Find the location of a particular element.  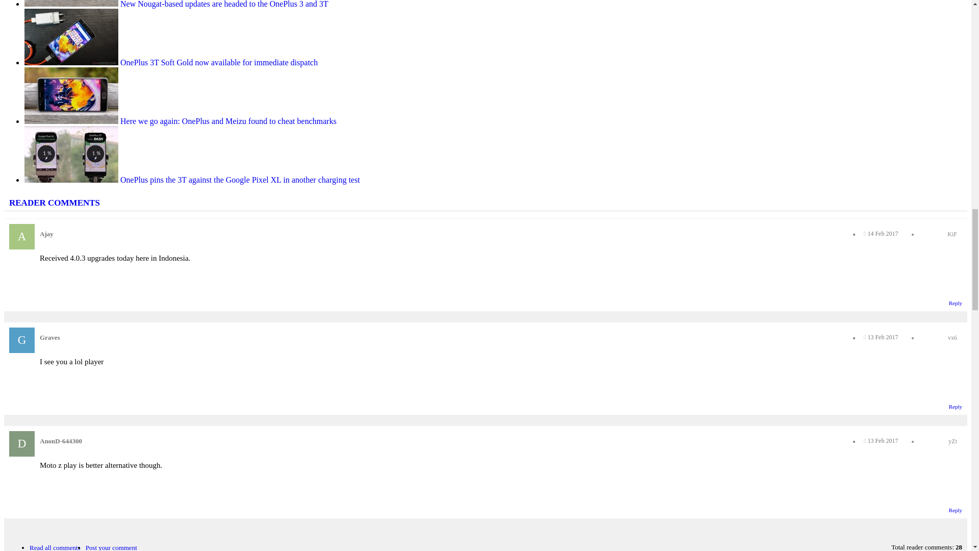

Reply to this post is located at coordinates (956, 510).